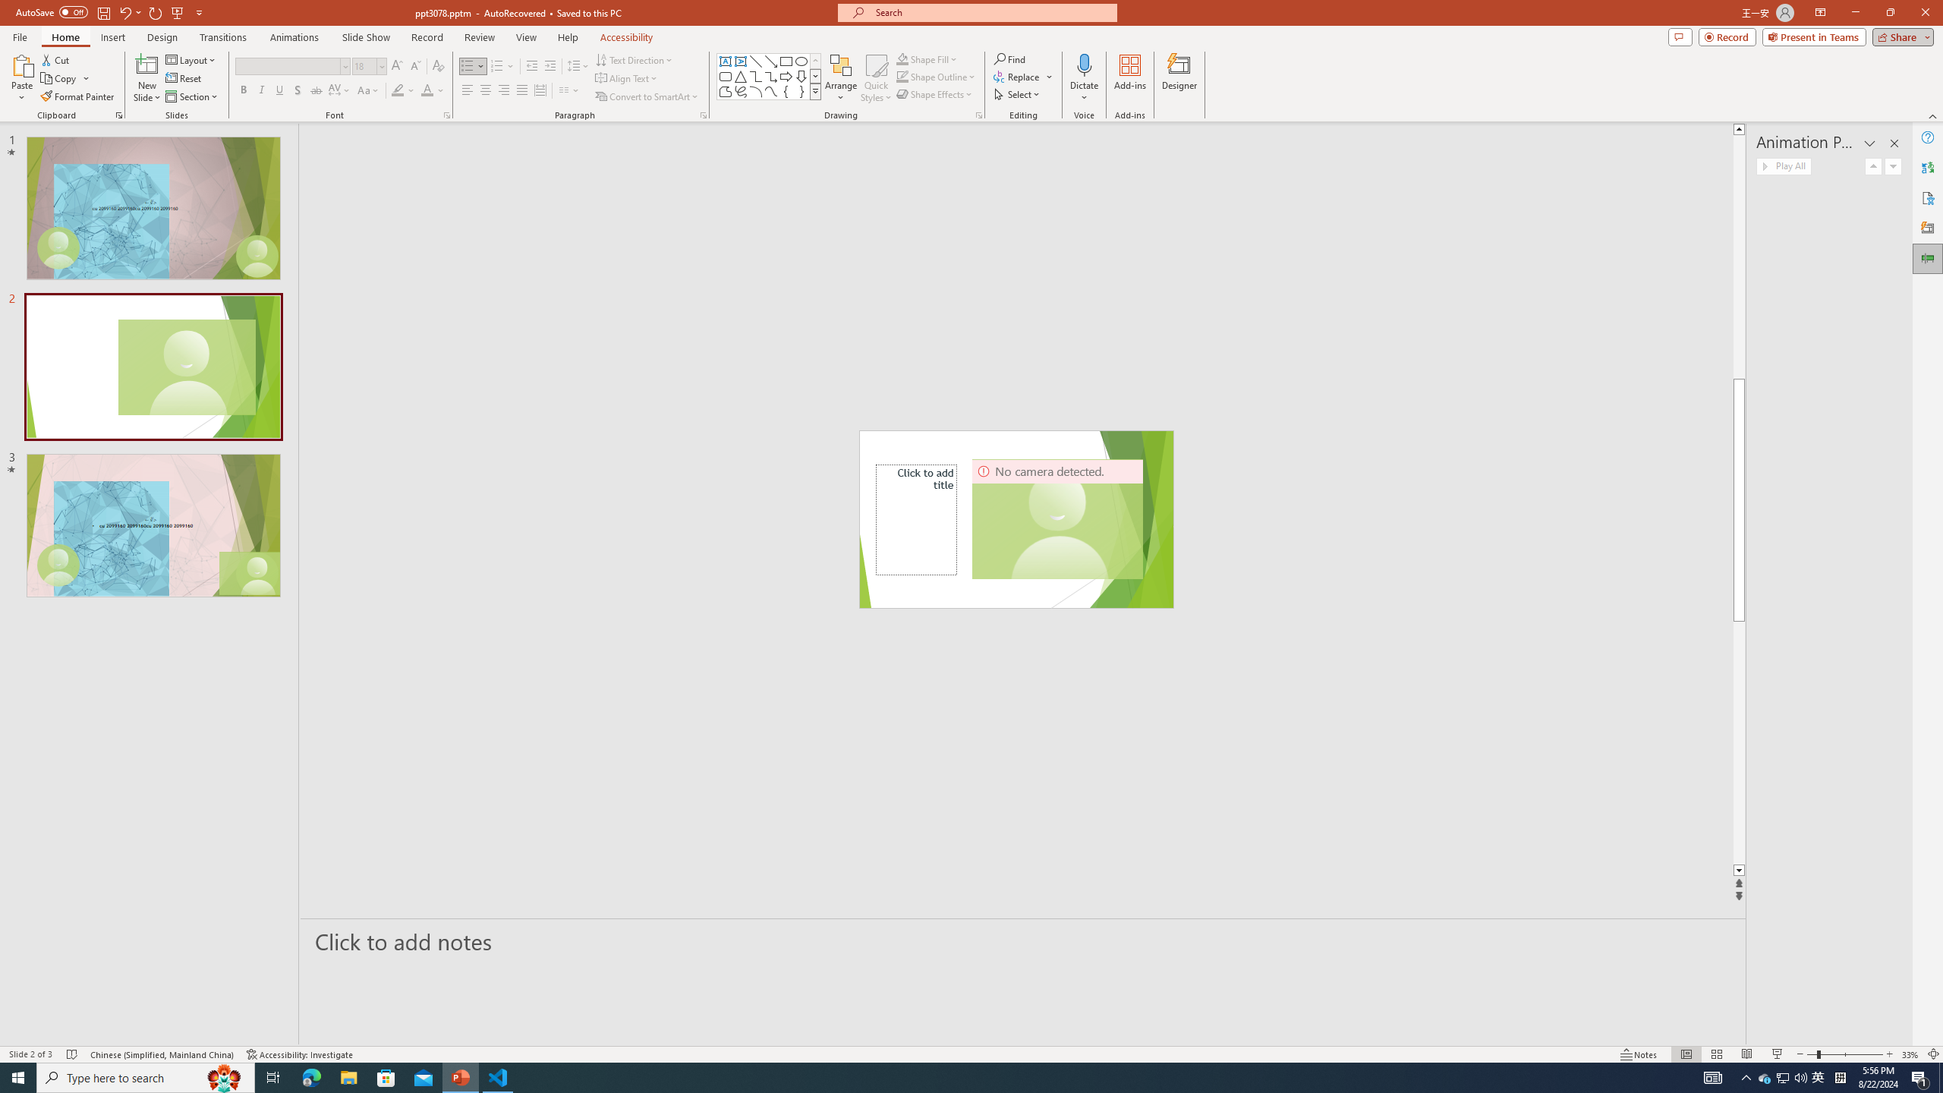 Image resolution: width=1943 pixels, height=1093 pixels. Describe the element at coordinates (726, 91) in the screenshot. I see `Freeform: Shape` at that location.